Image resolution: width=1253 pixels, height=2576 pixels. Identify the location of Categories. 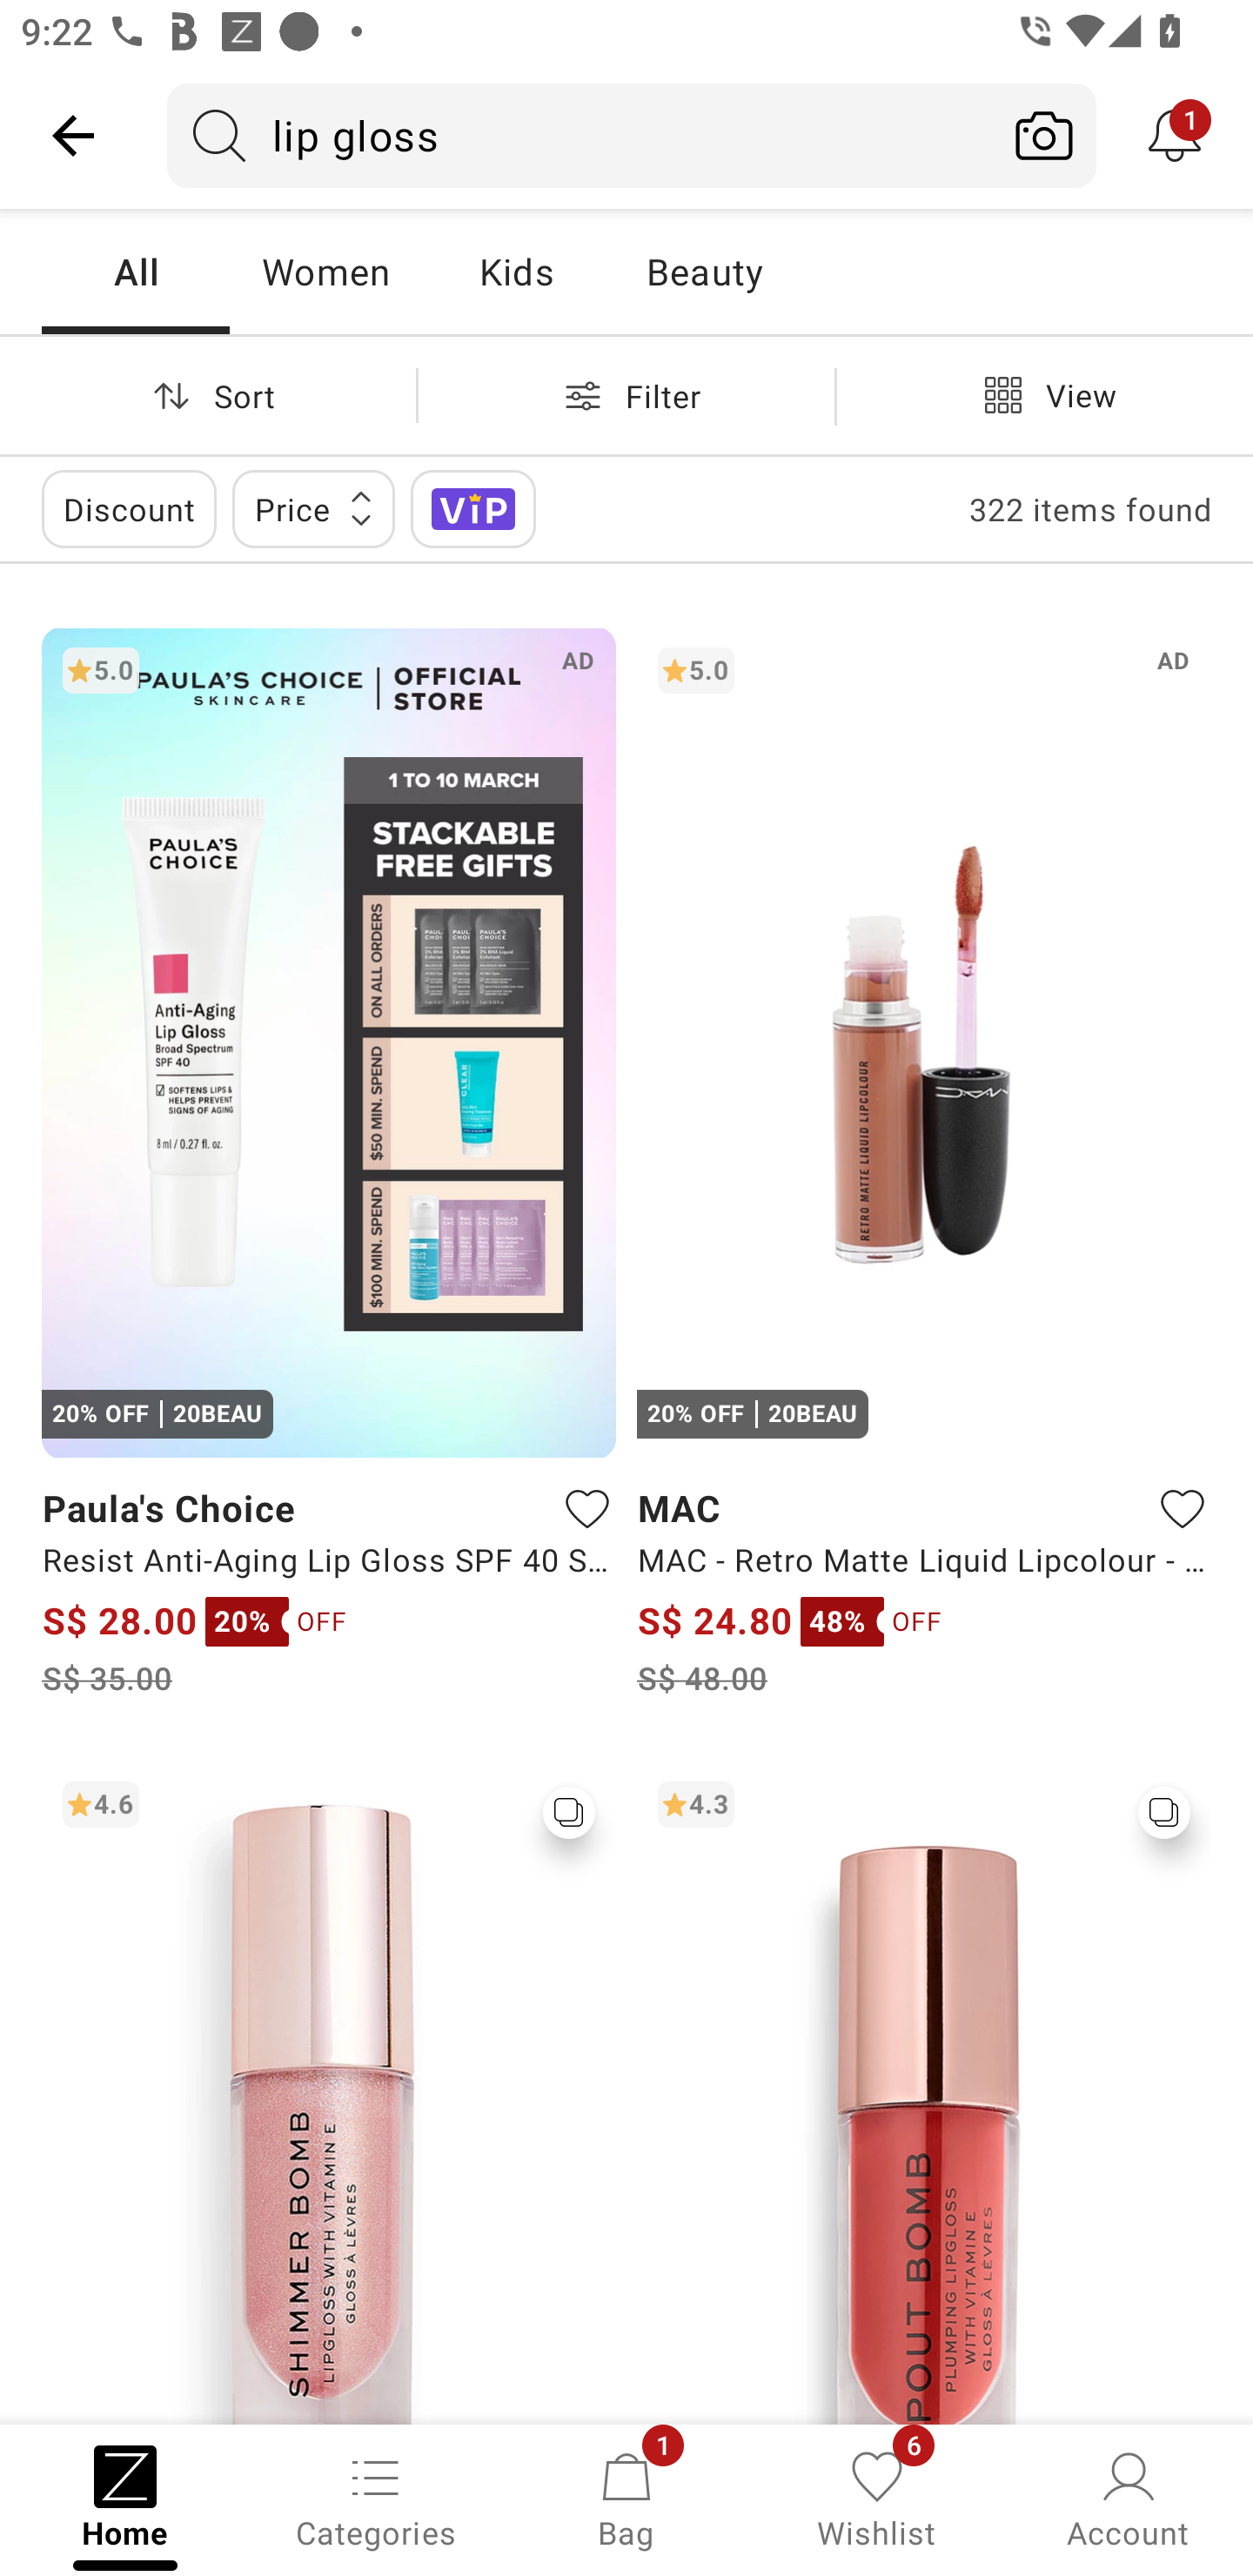
(376, 2498).